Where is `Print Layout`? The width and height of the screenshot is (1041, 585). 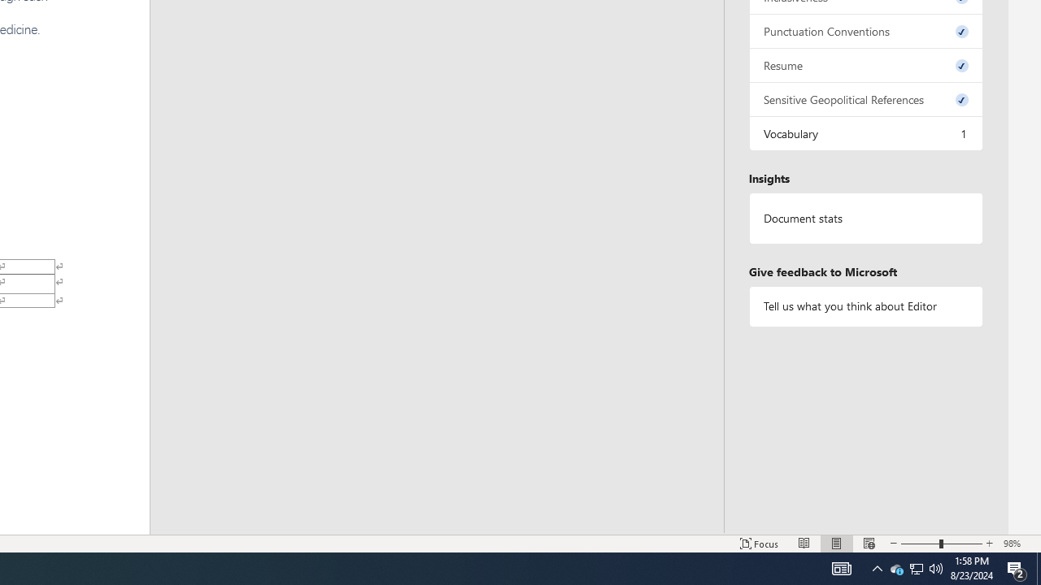 Print Layout is located at coordinates (836, 543).